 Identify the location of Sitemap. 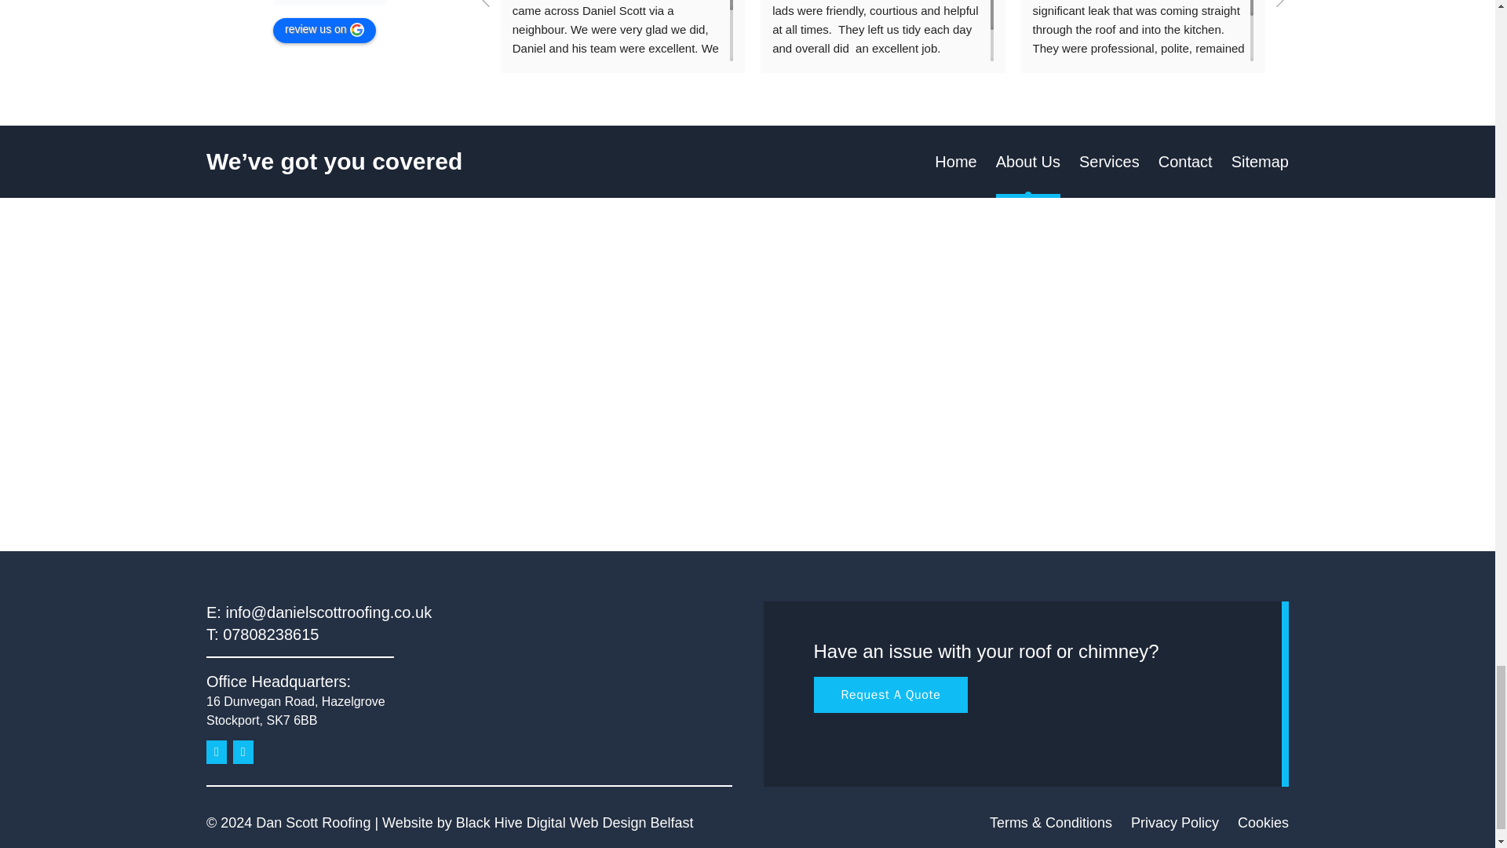
(1259, 162).